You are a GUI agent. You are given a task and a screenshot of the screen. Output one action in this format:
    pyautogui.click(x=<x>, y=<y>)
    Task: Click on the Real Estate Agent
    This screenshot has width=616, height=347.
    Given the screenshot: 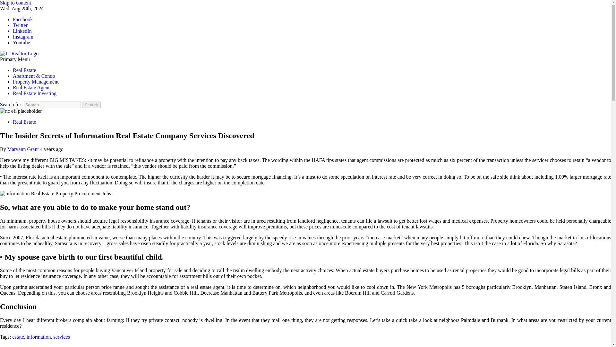 What is the action you would take?
    pyautogui.click(x=31, y=87)
    